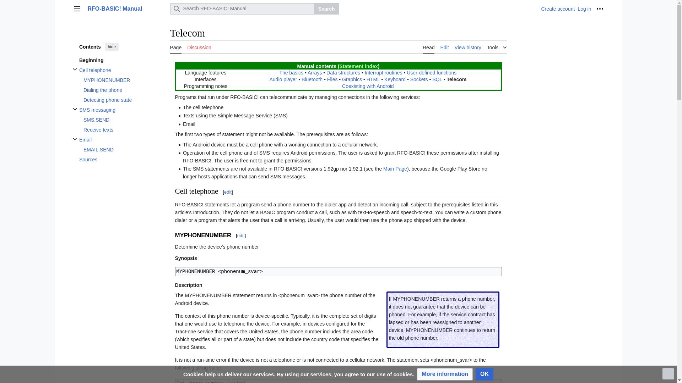 The width and height of the screenshot is (682, 383). What do you see at coordinates (119, 100) in the screenshot?
I see `Detecting phone state` at bounding box center [119, 100].